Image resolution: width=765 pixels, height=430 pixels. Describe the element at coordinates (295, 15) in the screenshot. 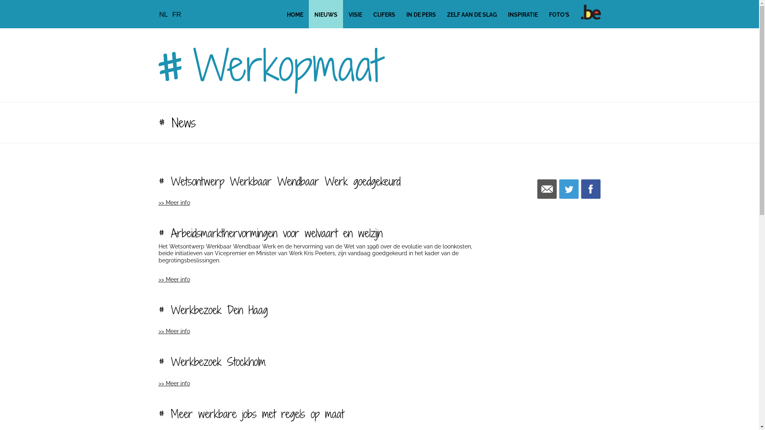

I see `HOME` at that location.